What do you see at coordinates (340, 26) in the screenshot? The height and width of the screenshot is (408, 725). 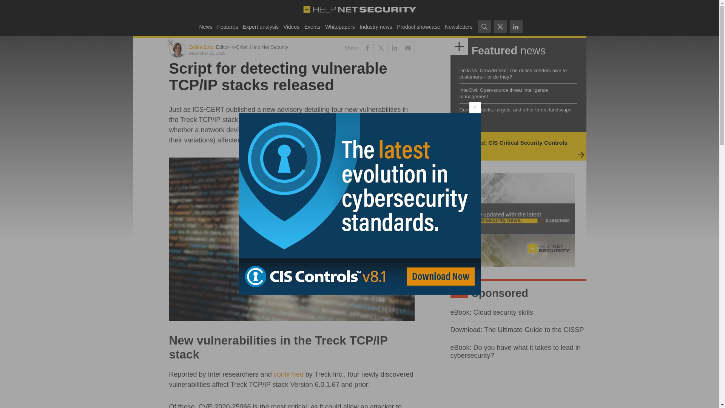 I see `Whitepapers` at bounding box center [340, 26].